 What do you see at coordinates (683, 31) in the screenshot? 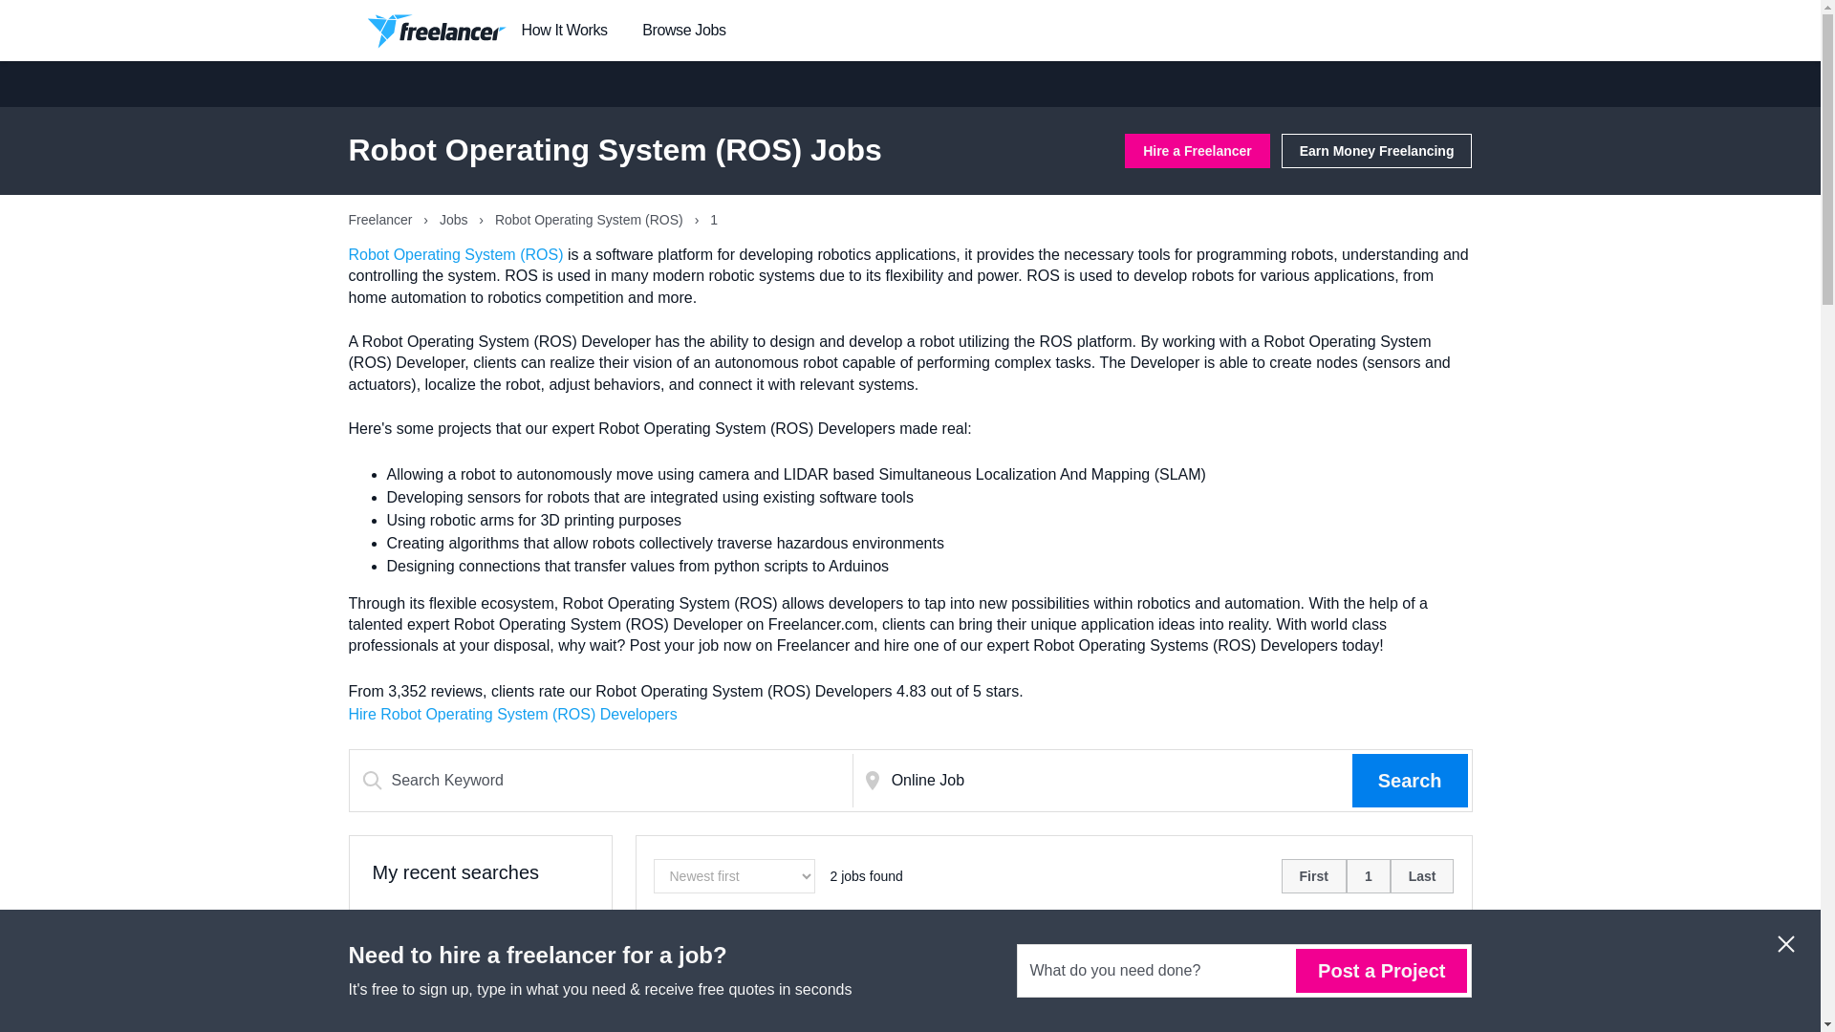
I see `Browse Jobs` at bounding box center [683, 31].